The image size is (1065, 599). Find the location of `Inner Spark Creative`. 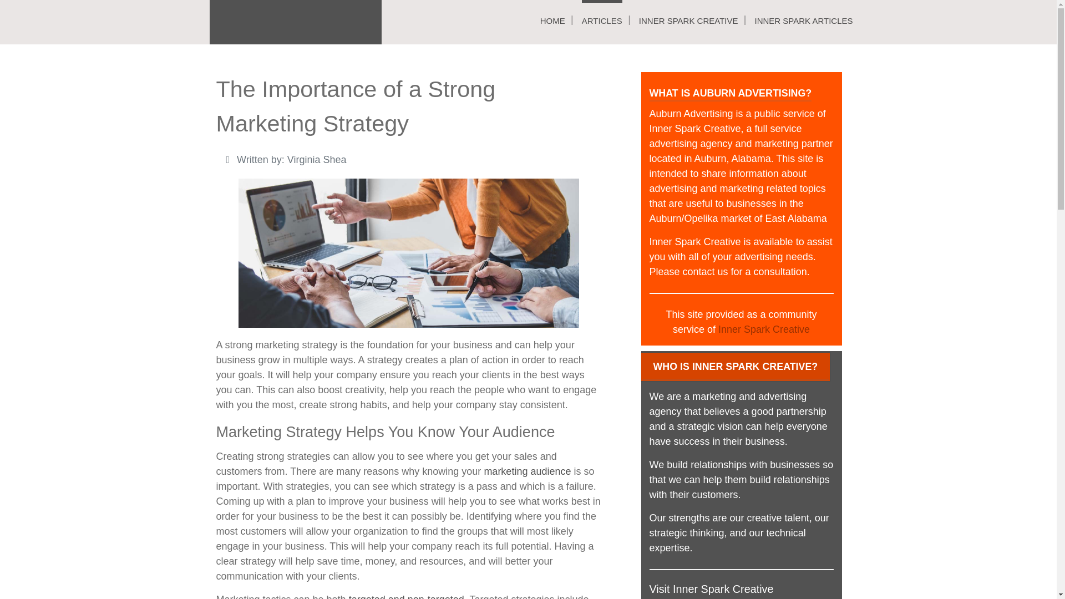

Inner Spark Creative is located at coordinates (763, 329).